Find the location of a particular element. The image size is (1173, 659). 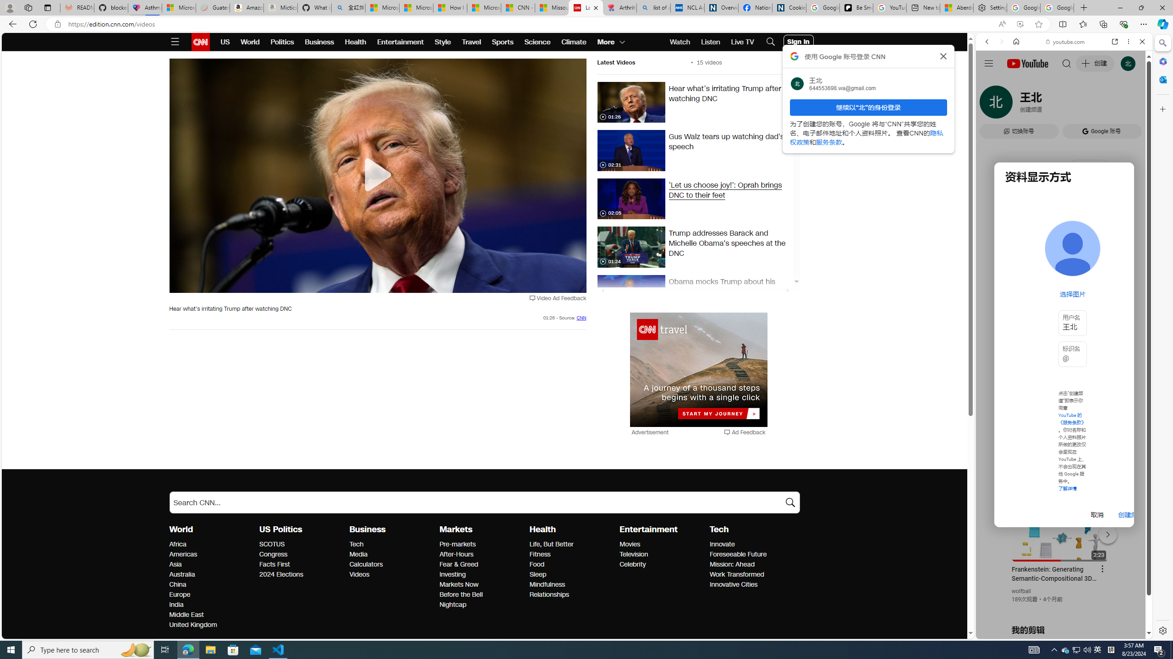

Markets After-Hours is located at coordinates (457, 555).